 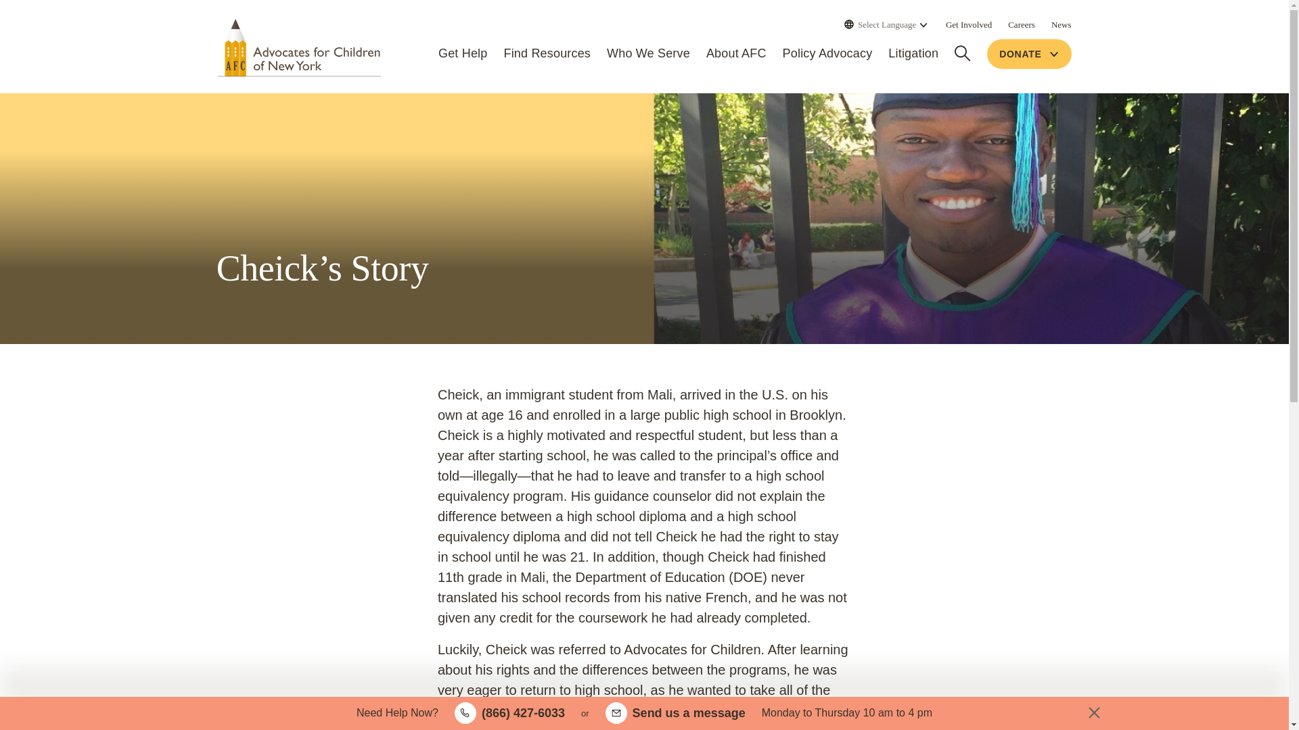 What do you see at coordinates (648, 54) in the screenshot?
I see `Who We Serve` at bounding box center [648, 54].